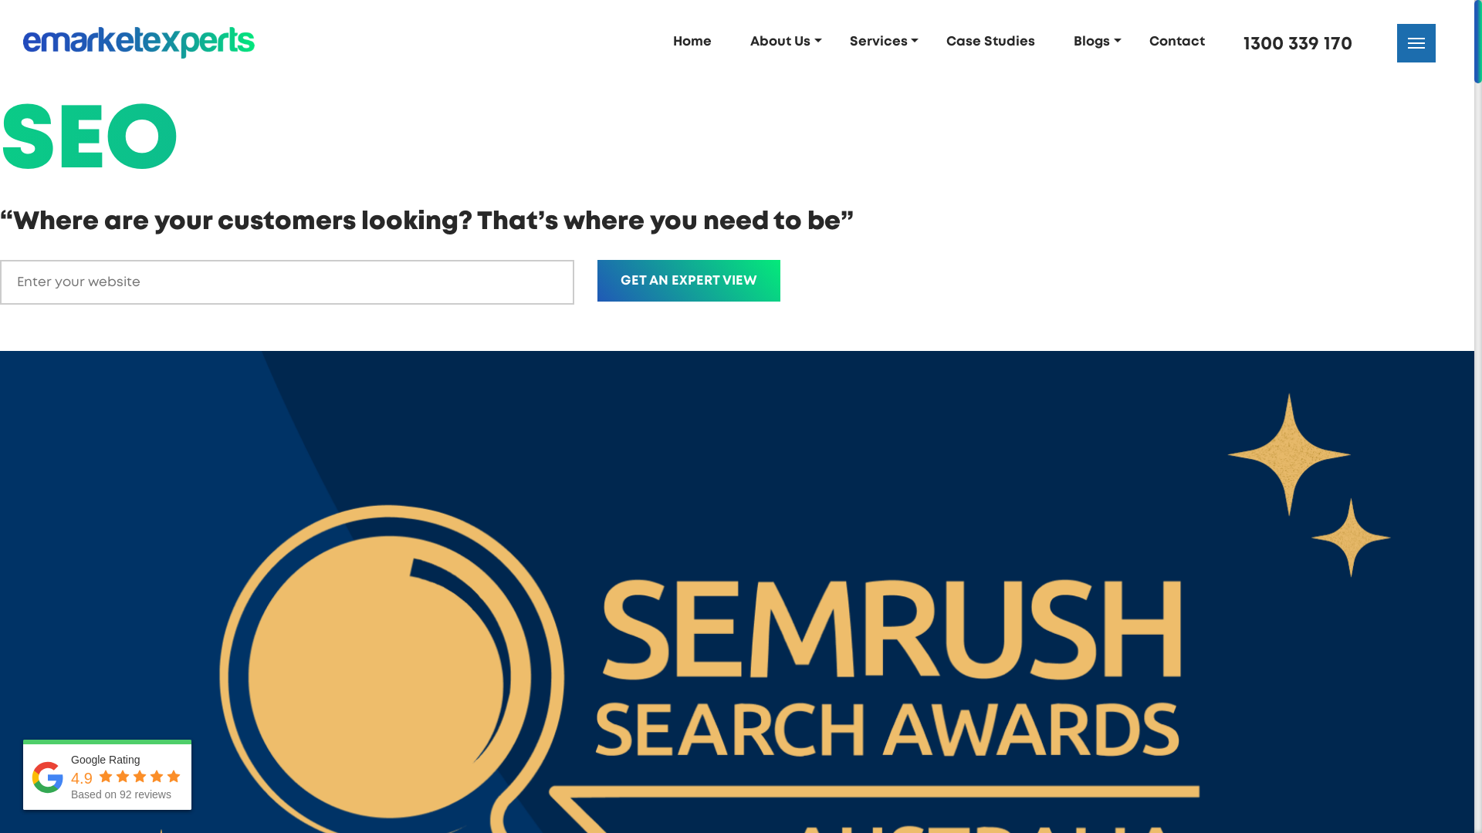  What do you see at coordinates (786, 42) in the screenshot?
I see `About Us` at bounding box center [786, 42].